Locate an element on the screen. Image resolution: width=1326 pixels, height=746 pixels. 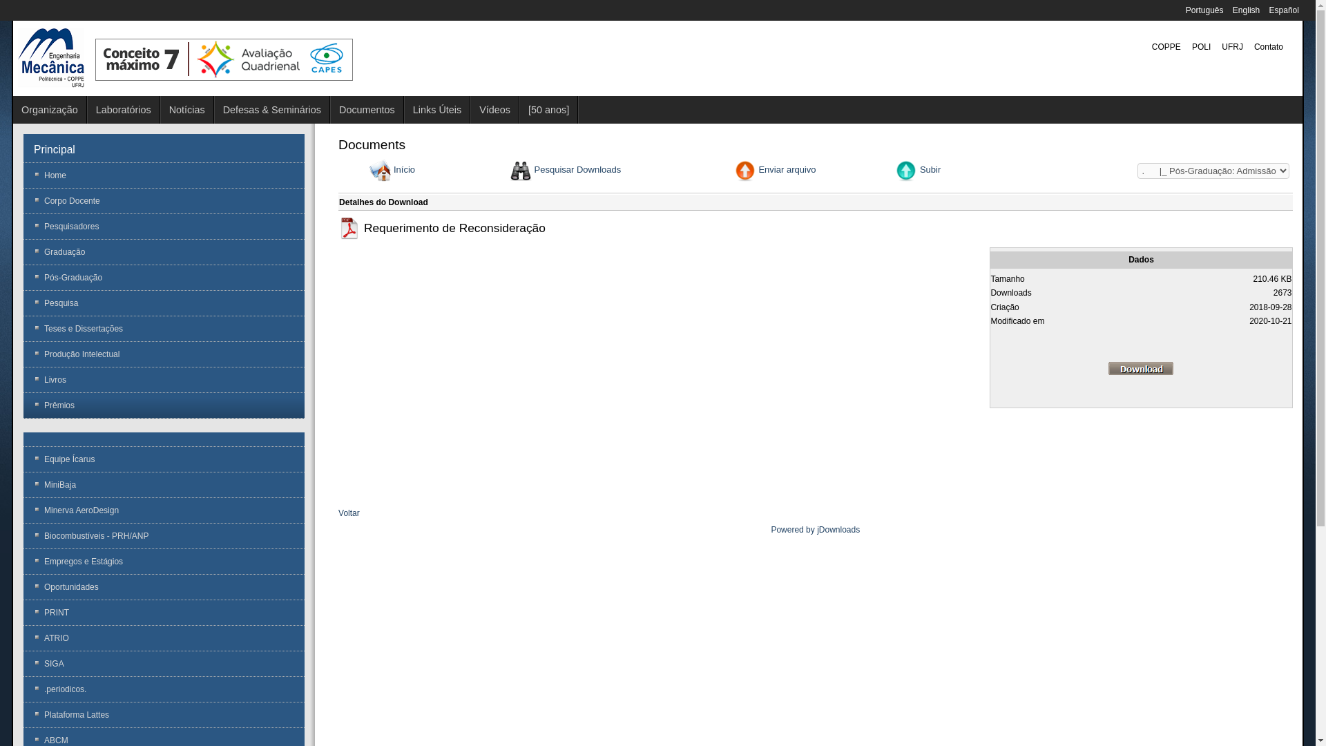
Enviar arquivo is located at coordinates (787, 170).